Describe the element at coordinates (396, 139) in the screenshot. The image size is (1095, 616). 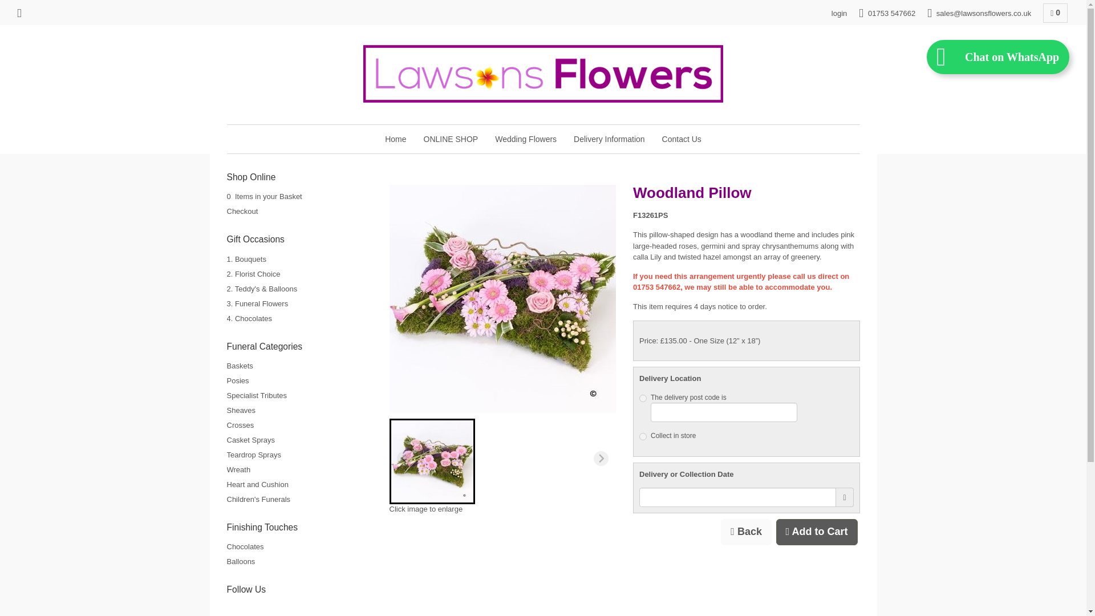
I see `Home` at that location.